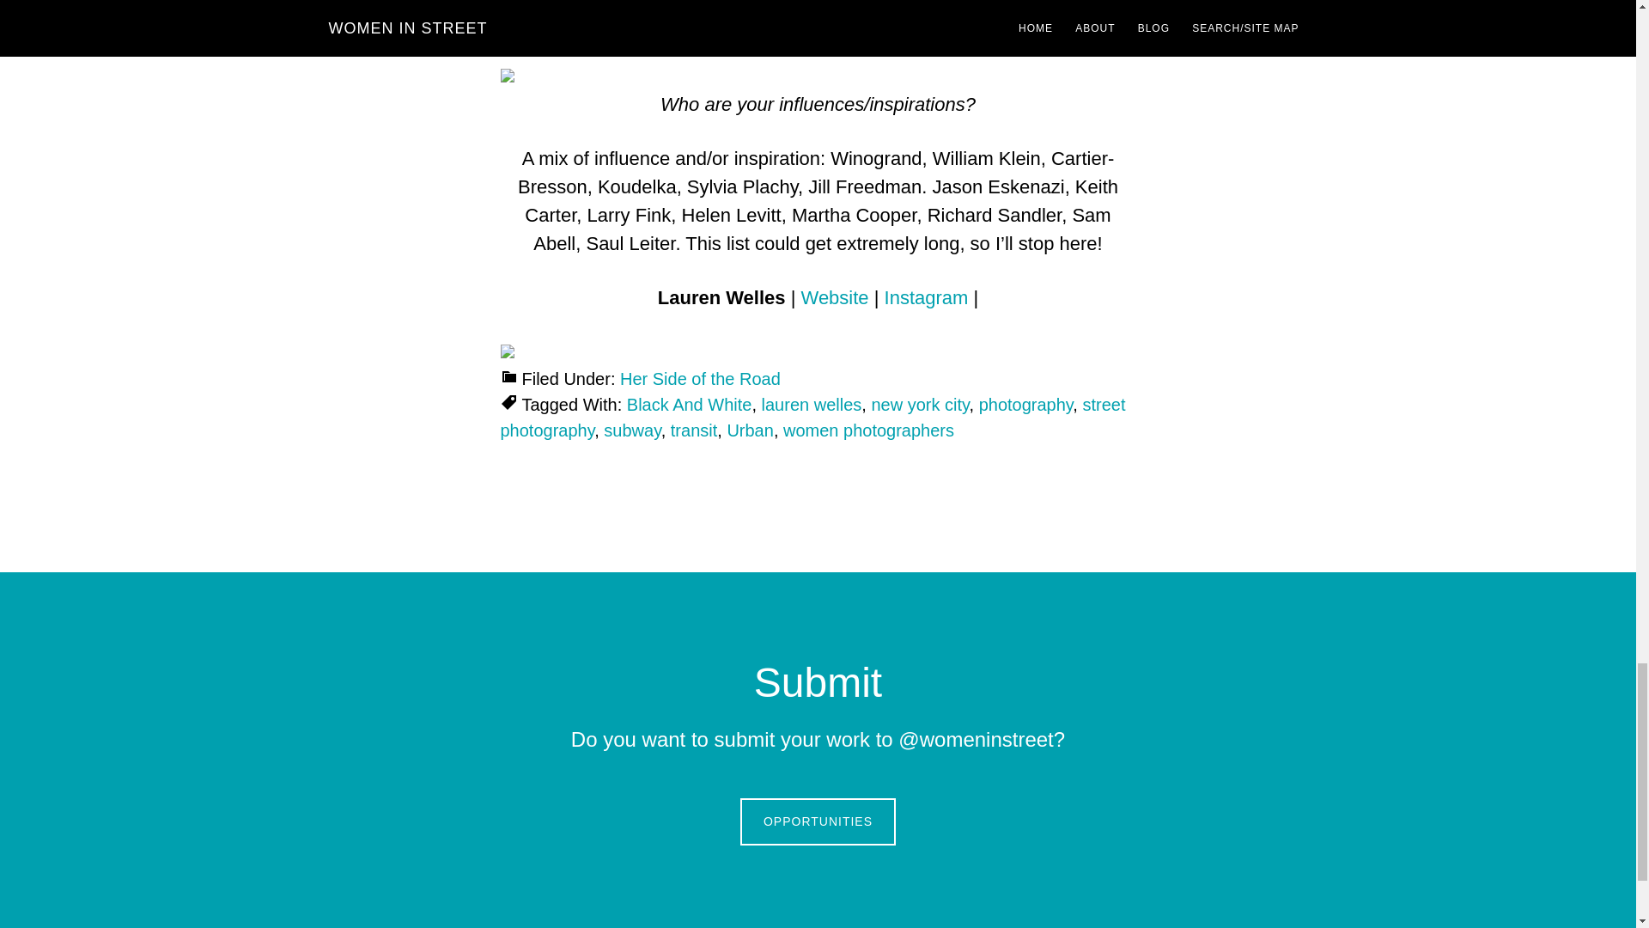 Image resolution: width=1649 pixels, height=928 pixels. What do you see at coordinates (689, 404) in the screenshot?
I see `Black And White` at bounding box center [689, 404].